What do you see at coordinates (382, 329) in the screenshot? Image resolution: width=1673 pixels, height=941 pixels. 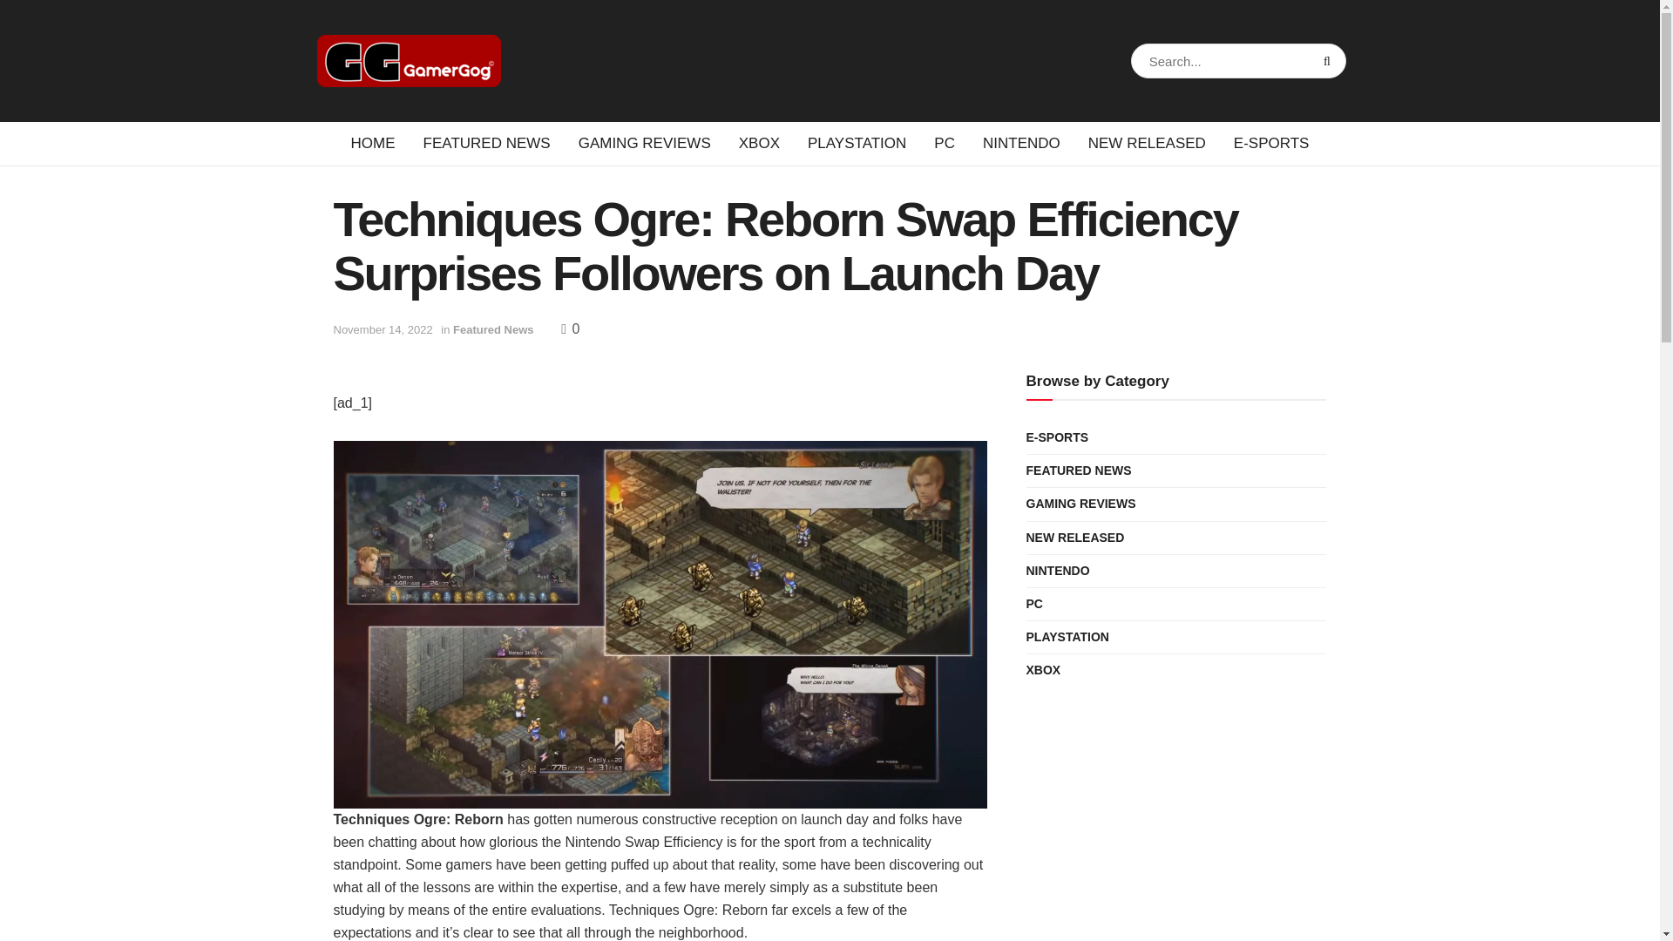 I see `November 14, 2022` at bounding box center [382, 329].